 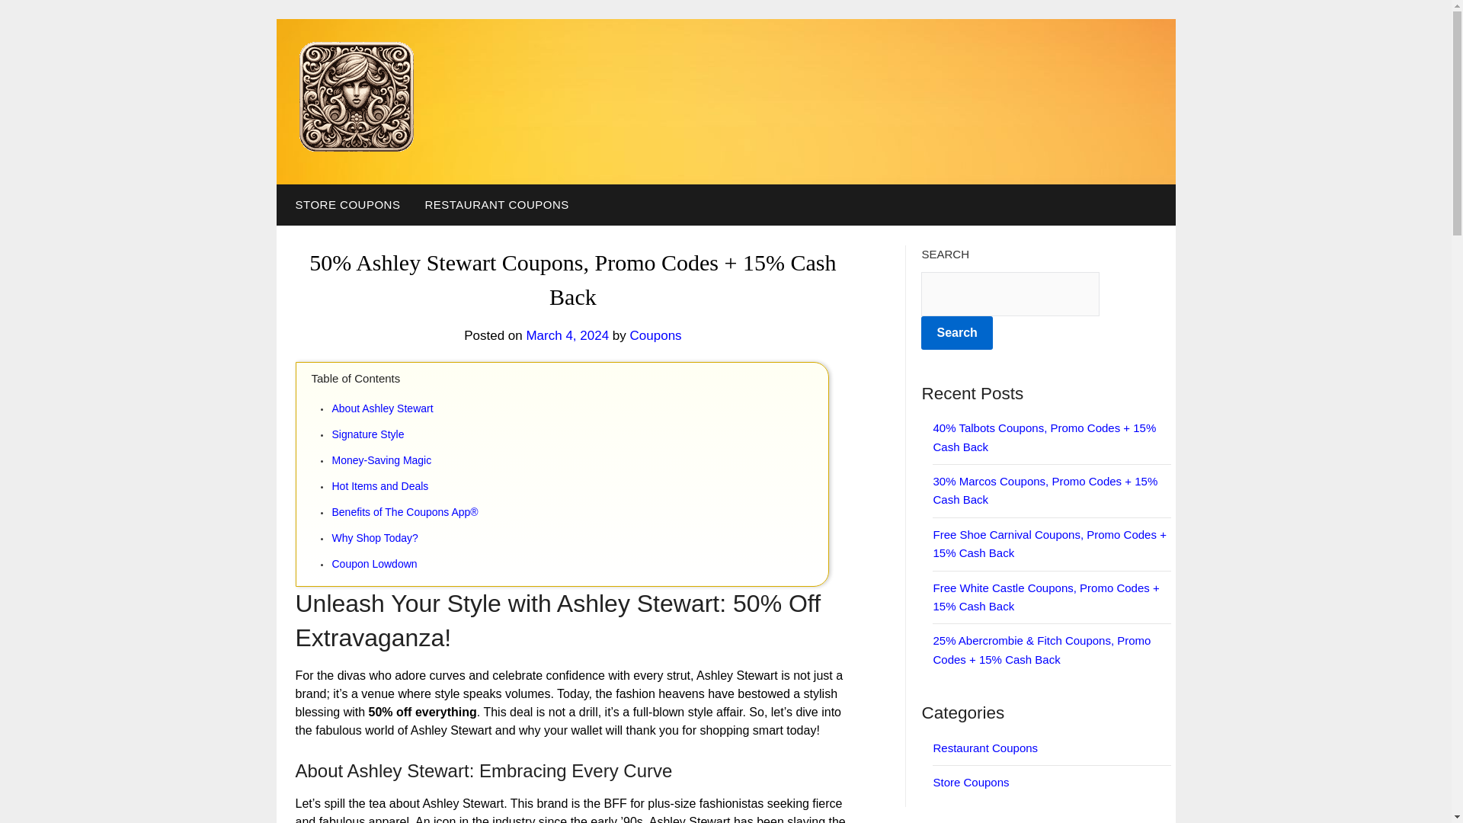 What do you see at coordinates (956, 332) in the screenshot?
I see `Search` at bounding box center [956, 332].